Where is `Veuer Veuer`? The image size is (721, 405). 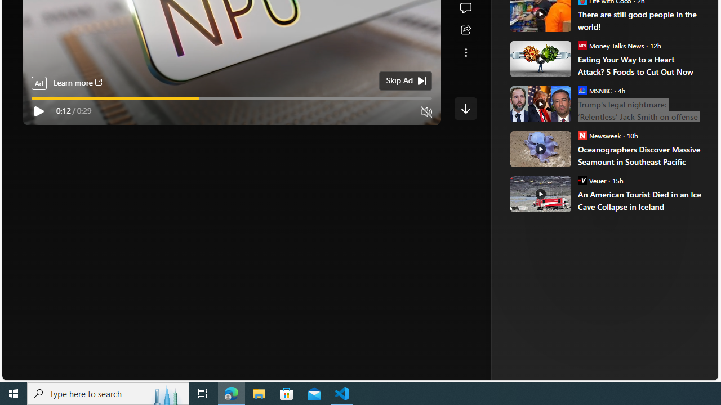 Veuer Veuer is located at coordinates (591, 180).